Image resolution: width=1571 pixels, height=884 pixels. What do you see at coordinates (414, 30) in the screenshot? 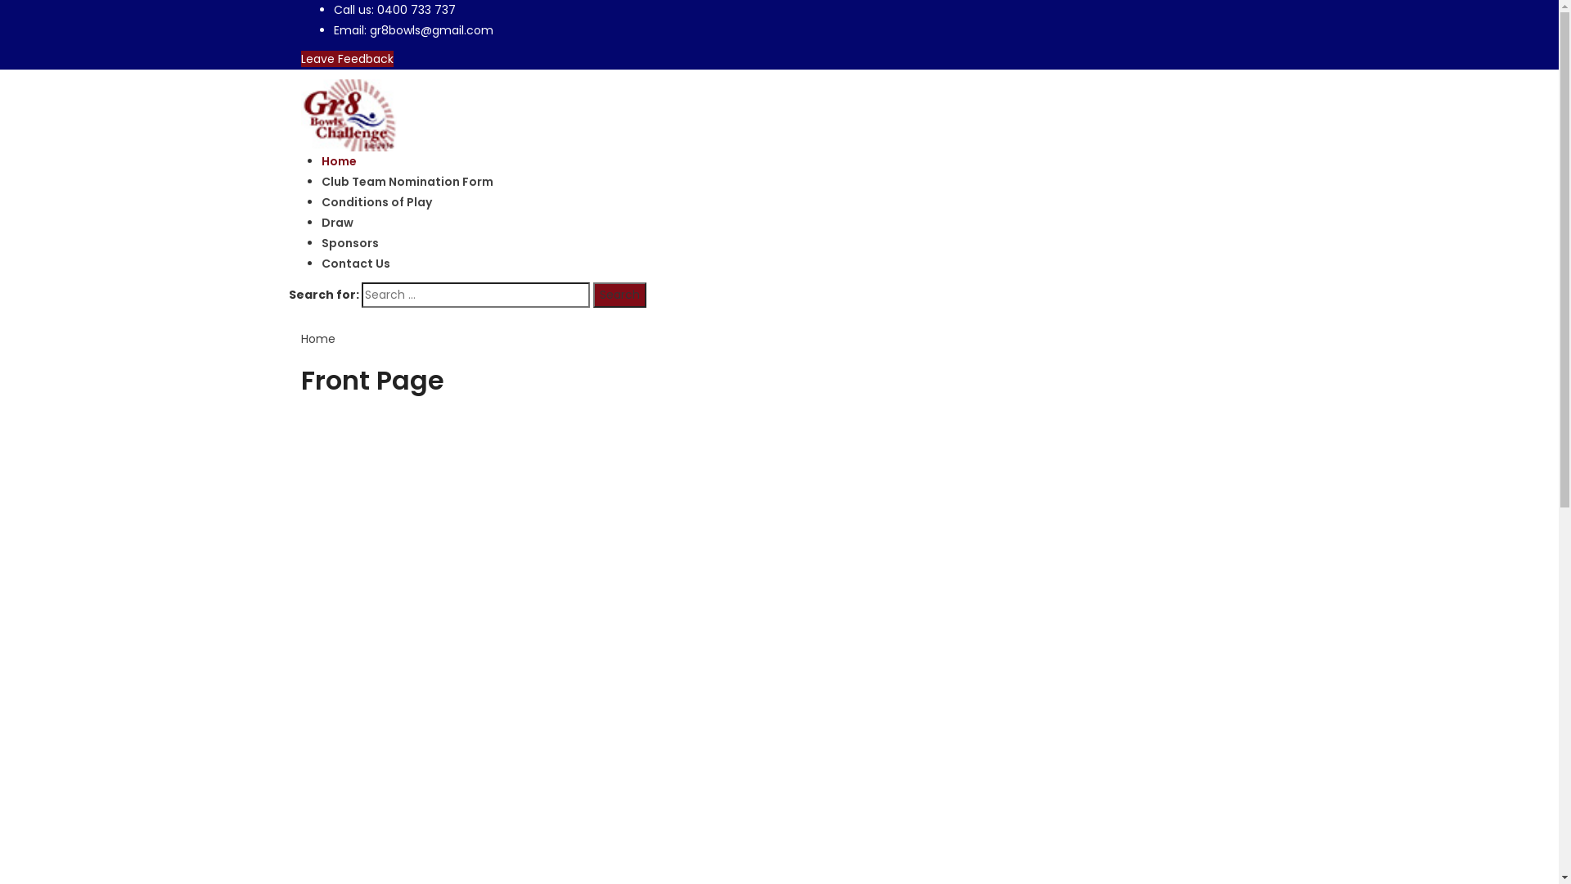
I see `Email: gr8bowls@gmail.com` at bounding box center [414, 30].